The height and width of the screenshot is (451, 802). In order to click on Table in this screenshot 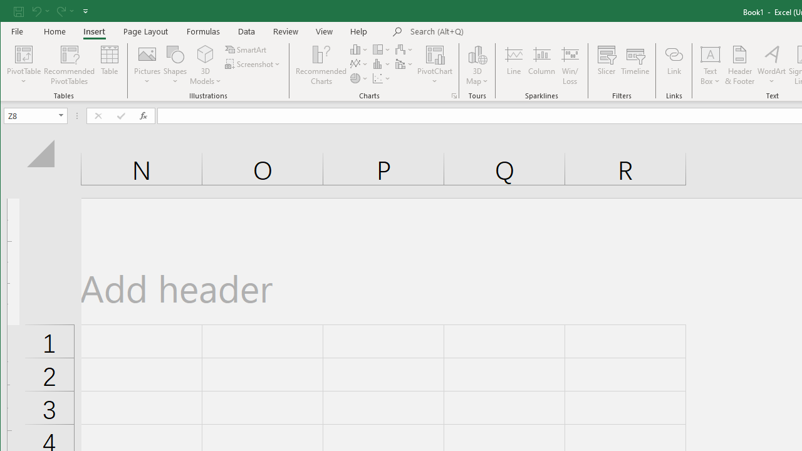, I will do `click(109, 65)`.